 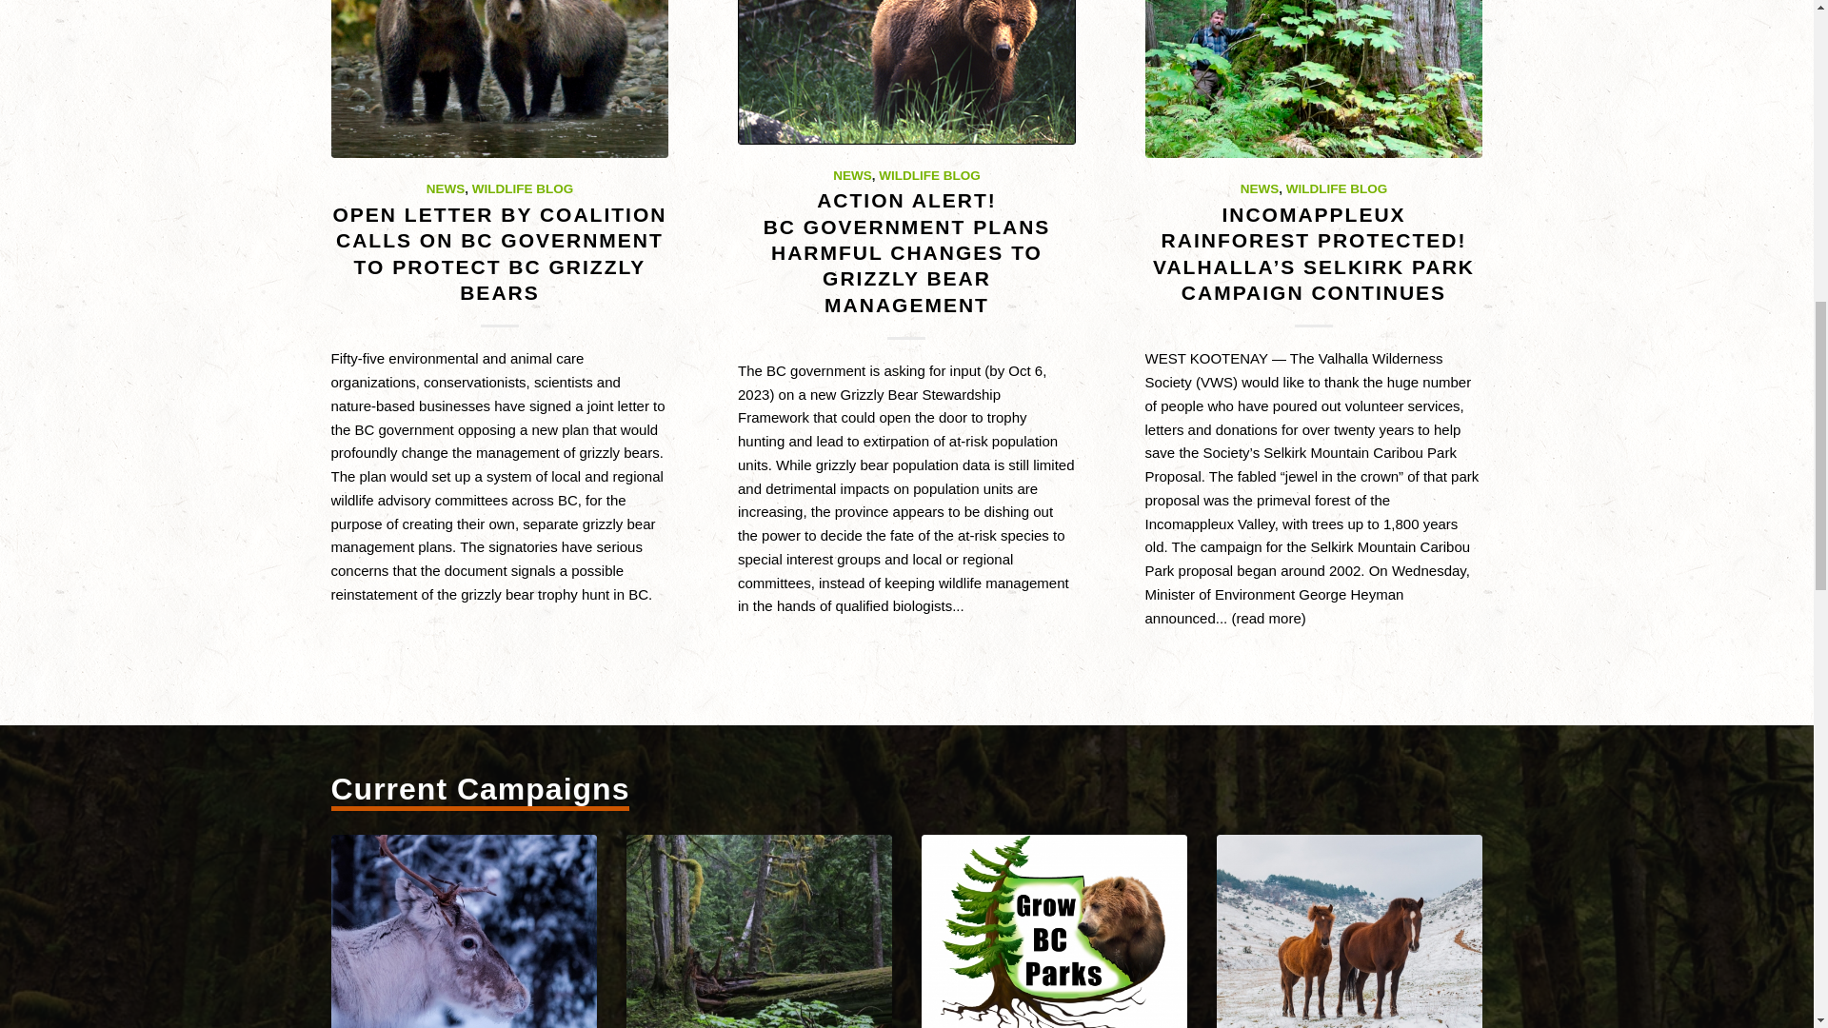 I want to click on WILDLIFE BLOG, so click(x=929, y=175).